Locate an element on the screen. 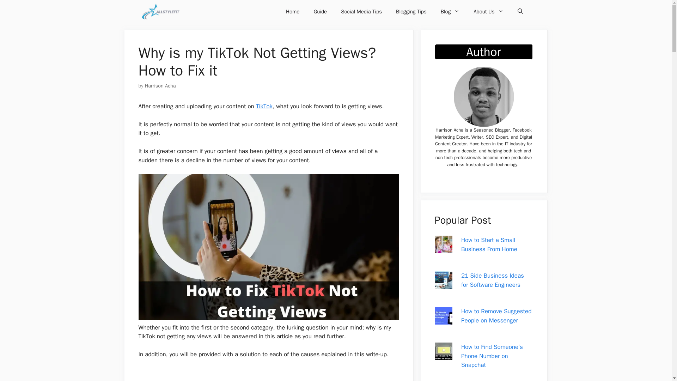 This screenshot has width=677, height=381. Blogging Tips is located at coordinates (411, 11).